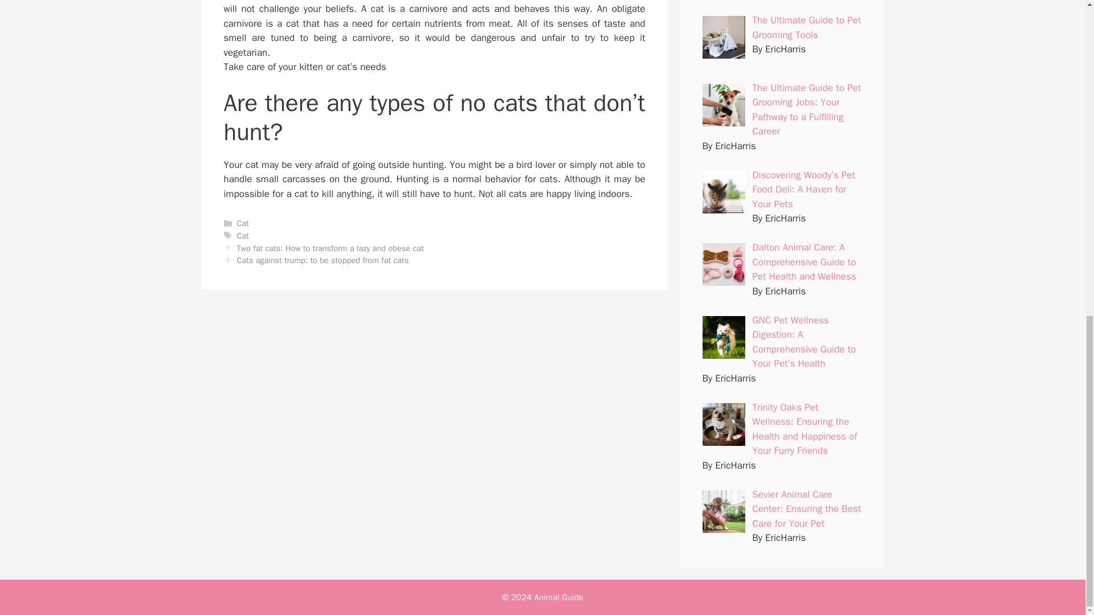  Describe the element at coordinates (323, 260) in the screenshot. I see `Cats against trump: to be stopped from fat cats` at that location.